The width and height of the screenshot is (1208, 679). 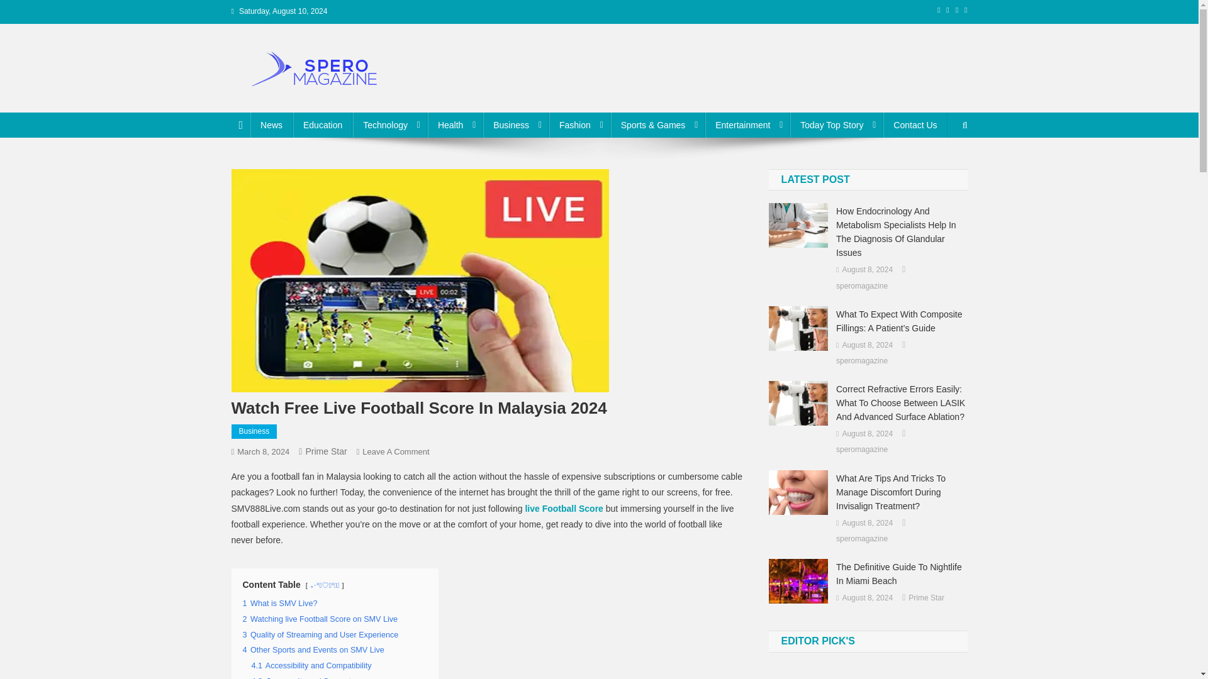 What do you see at coordinates (326, 451) in the screenshot?
I see `Prime Star` at bounding box center [326, 451].